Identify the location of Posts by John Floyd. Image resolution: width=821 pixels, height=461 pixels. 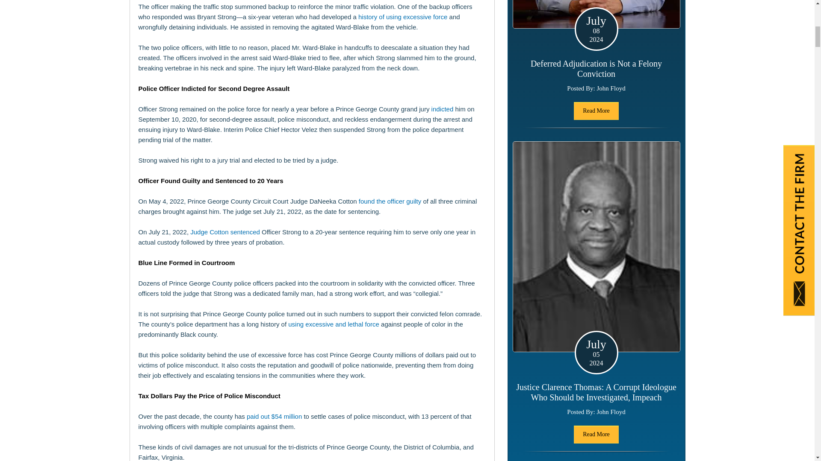
(611, 88).